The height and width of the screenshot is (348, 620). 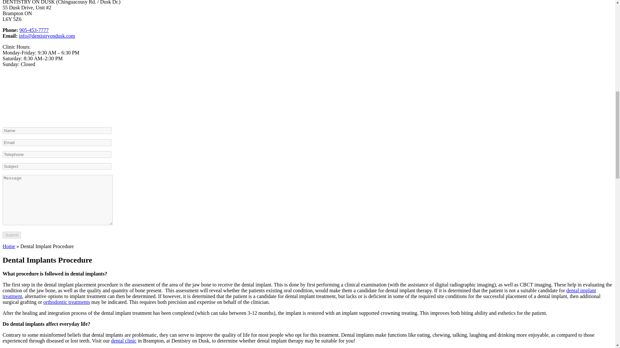 What do you see at coordinates (8, 246) in the screenshot?
I see `Home` at bounding box center [8, 246].